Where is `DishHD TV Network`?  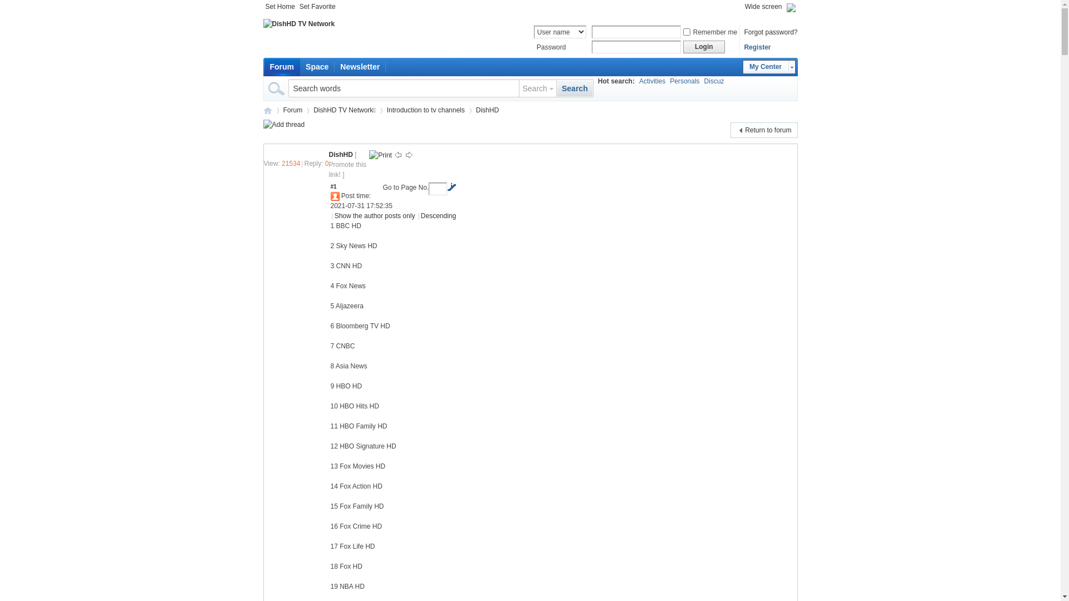 DishHD TV Network is located at coordinates (267, 110).